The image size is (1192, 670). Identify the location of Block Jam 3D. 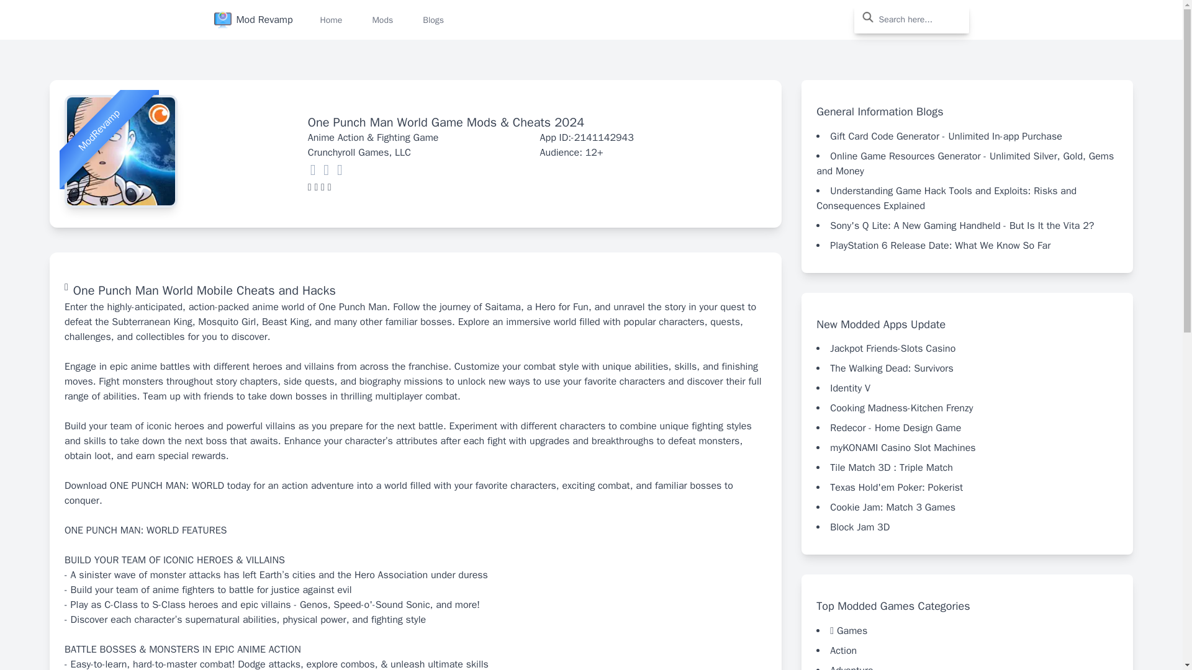
(859, 527).